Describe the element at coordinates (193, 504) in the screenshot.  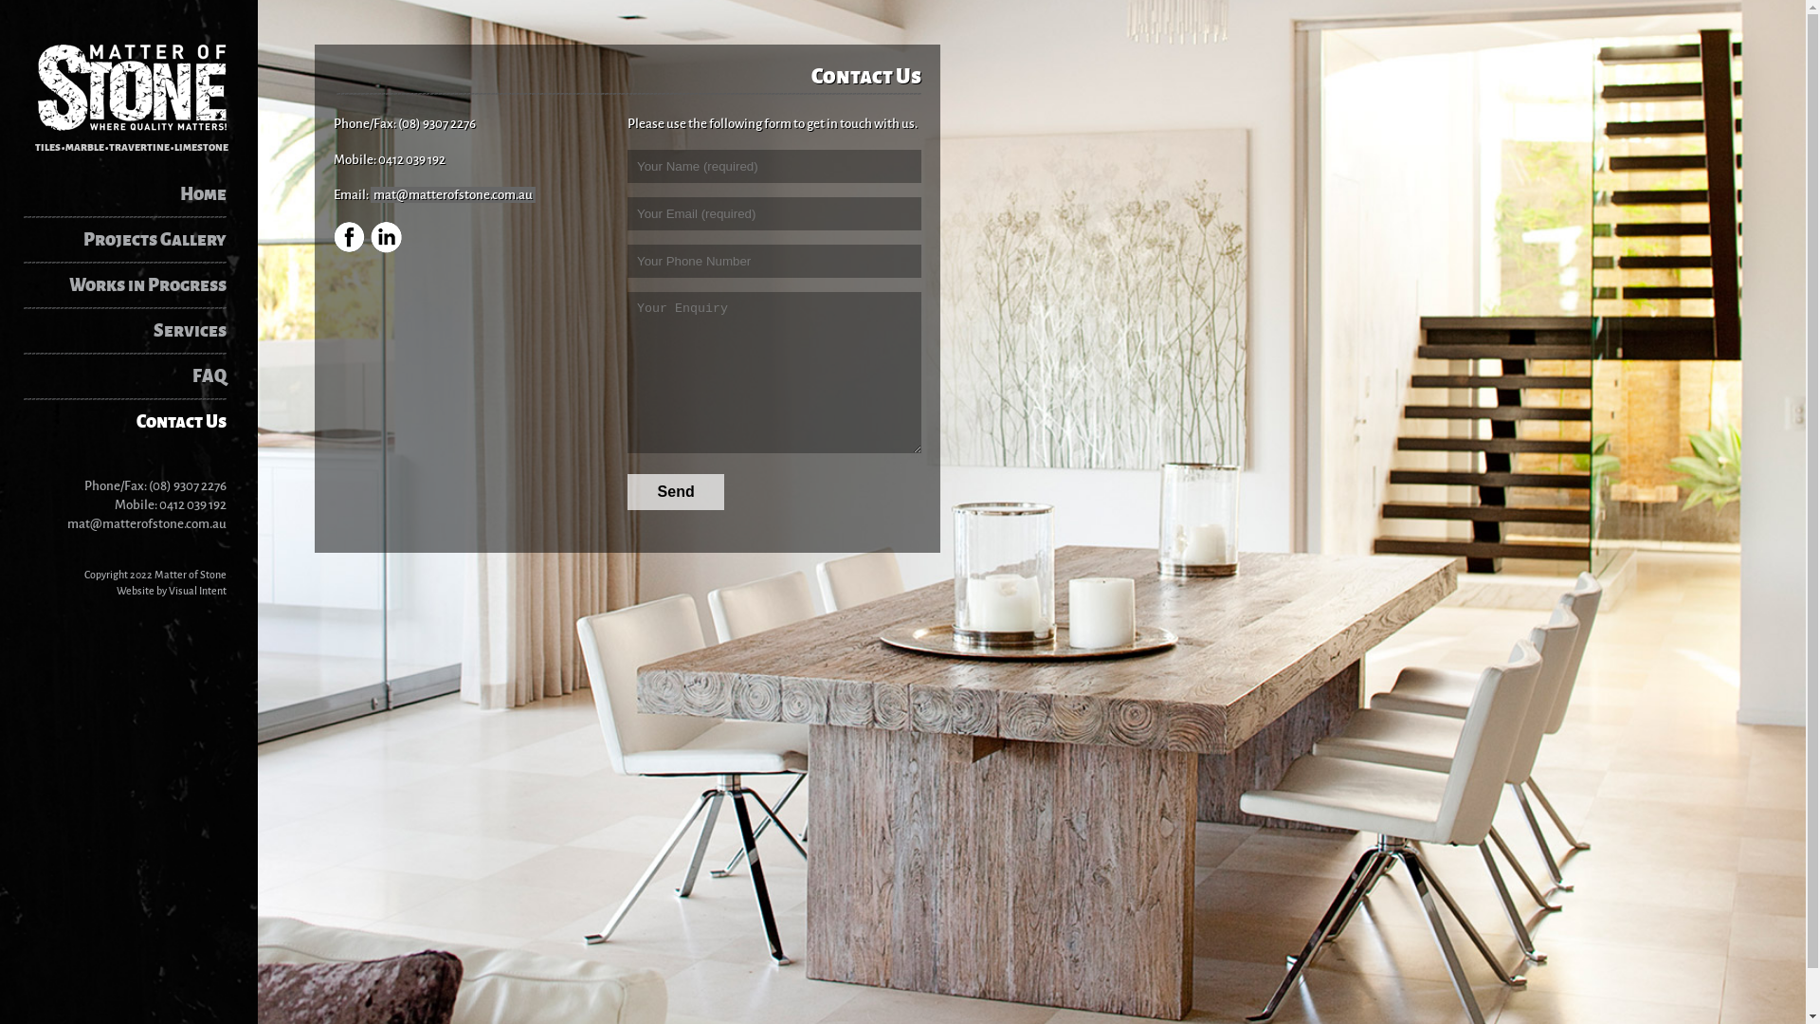
I see `0412 039 192` at that location.